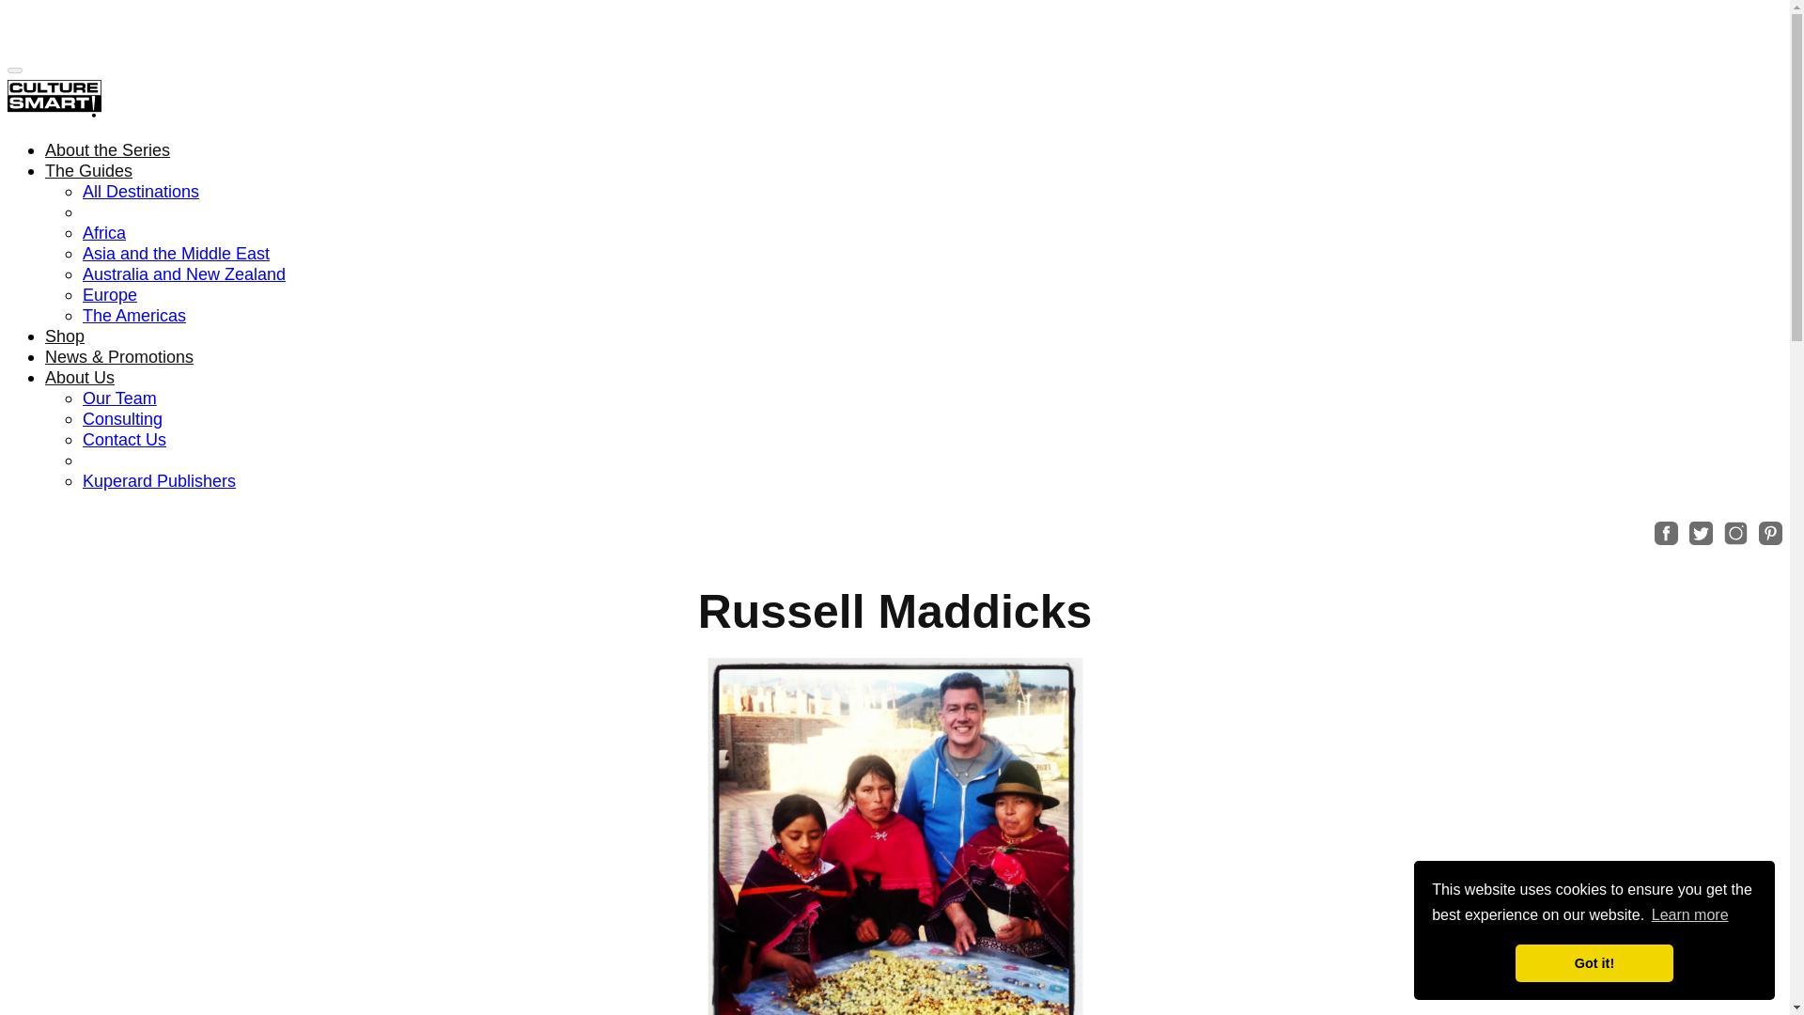 The image size is (1804, 1015). Describe the element at coordinates (141, 192) in the screenshot. I see `All Destinations` at that location.